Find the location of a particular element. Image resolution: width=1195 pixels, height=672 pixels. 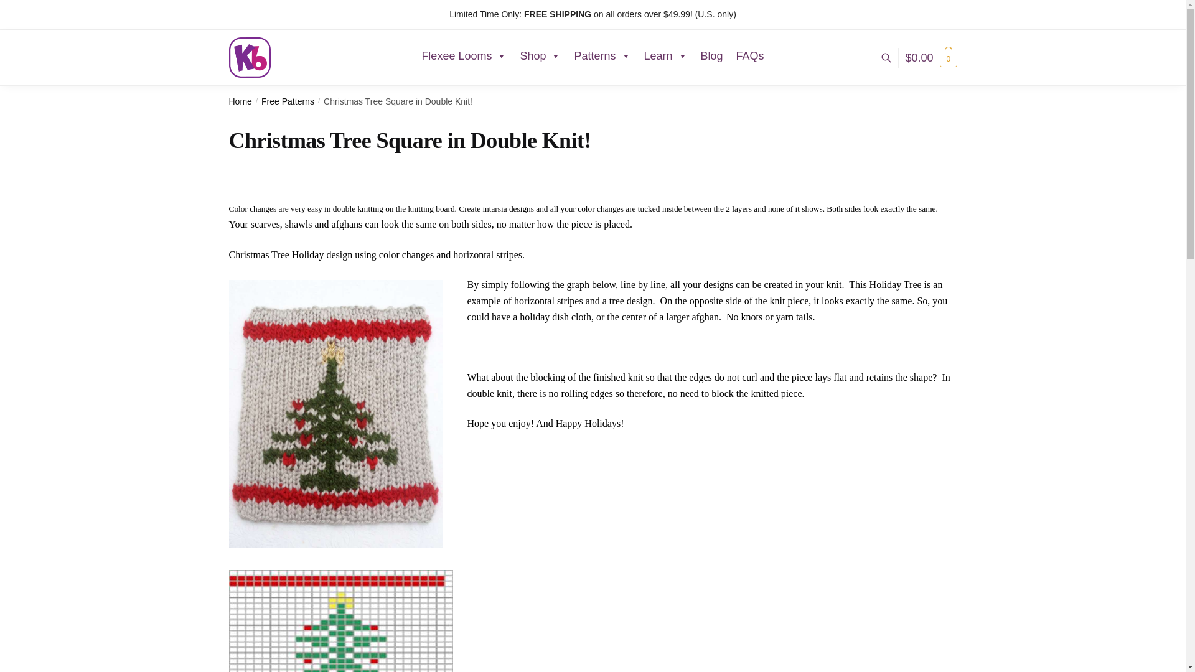

Flexee Looms is located at coordinates (463, 56).